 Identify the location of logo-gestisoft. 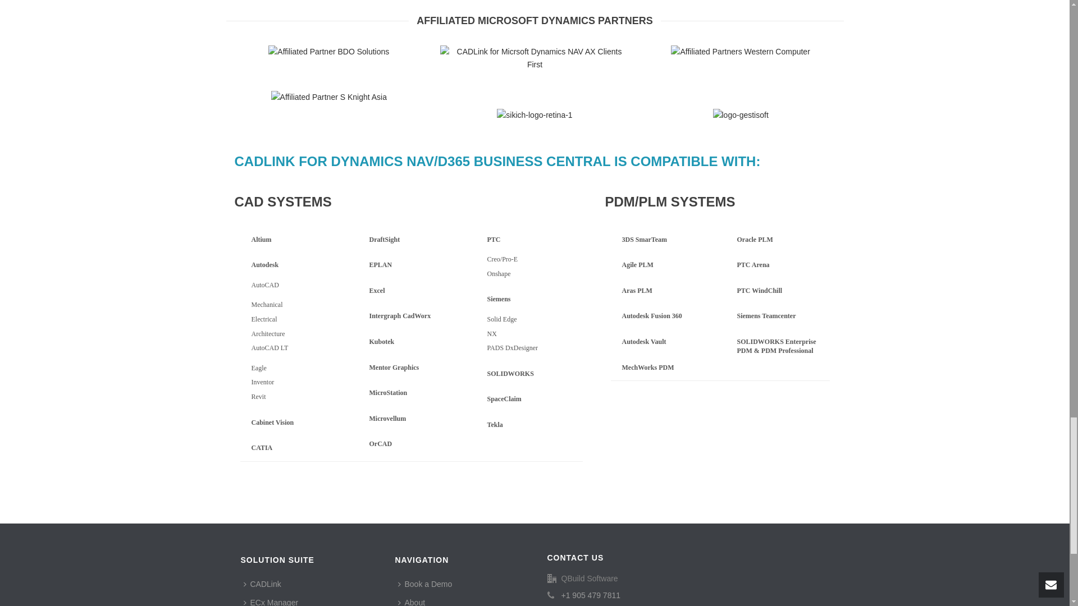
(740, 116).